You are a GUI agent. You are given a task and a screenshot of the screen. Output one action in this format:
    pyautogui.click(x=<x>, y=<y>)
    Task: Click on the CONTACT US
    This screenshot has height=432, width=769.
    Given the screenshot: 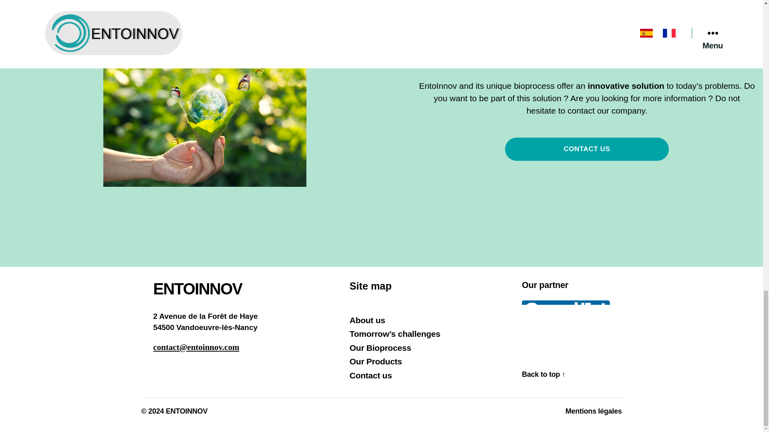 What is the action you would take?
    pyautogui.click(x=587, y=149)
    